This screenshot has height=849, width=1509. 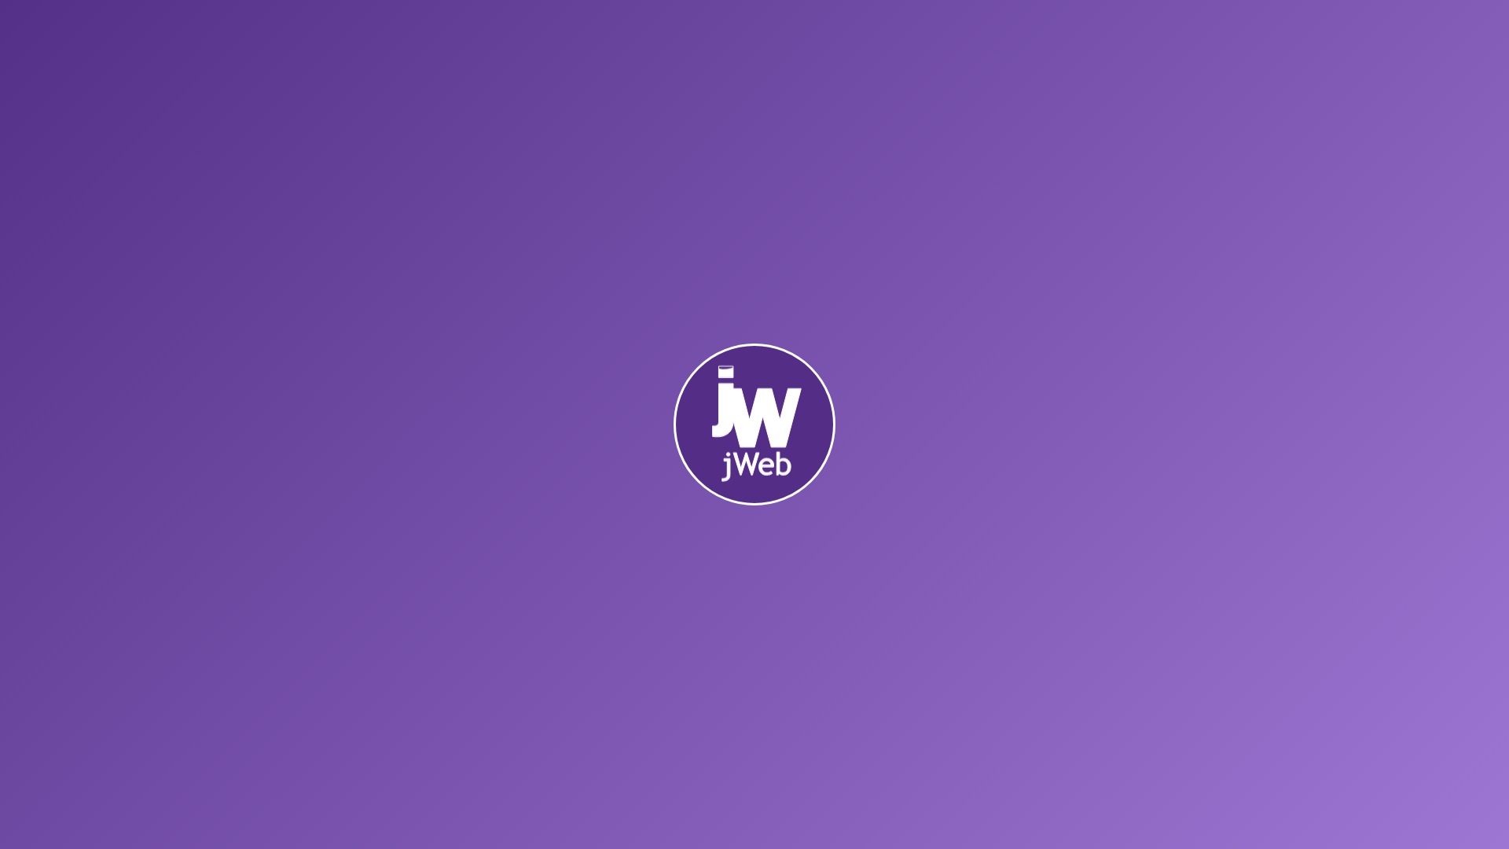 I want to click on Search, so click(x=53, y=19).